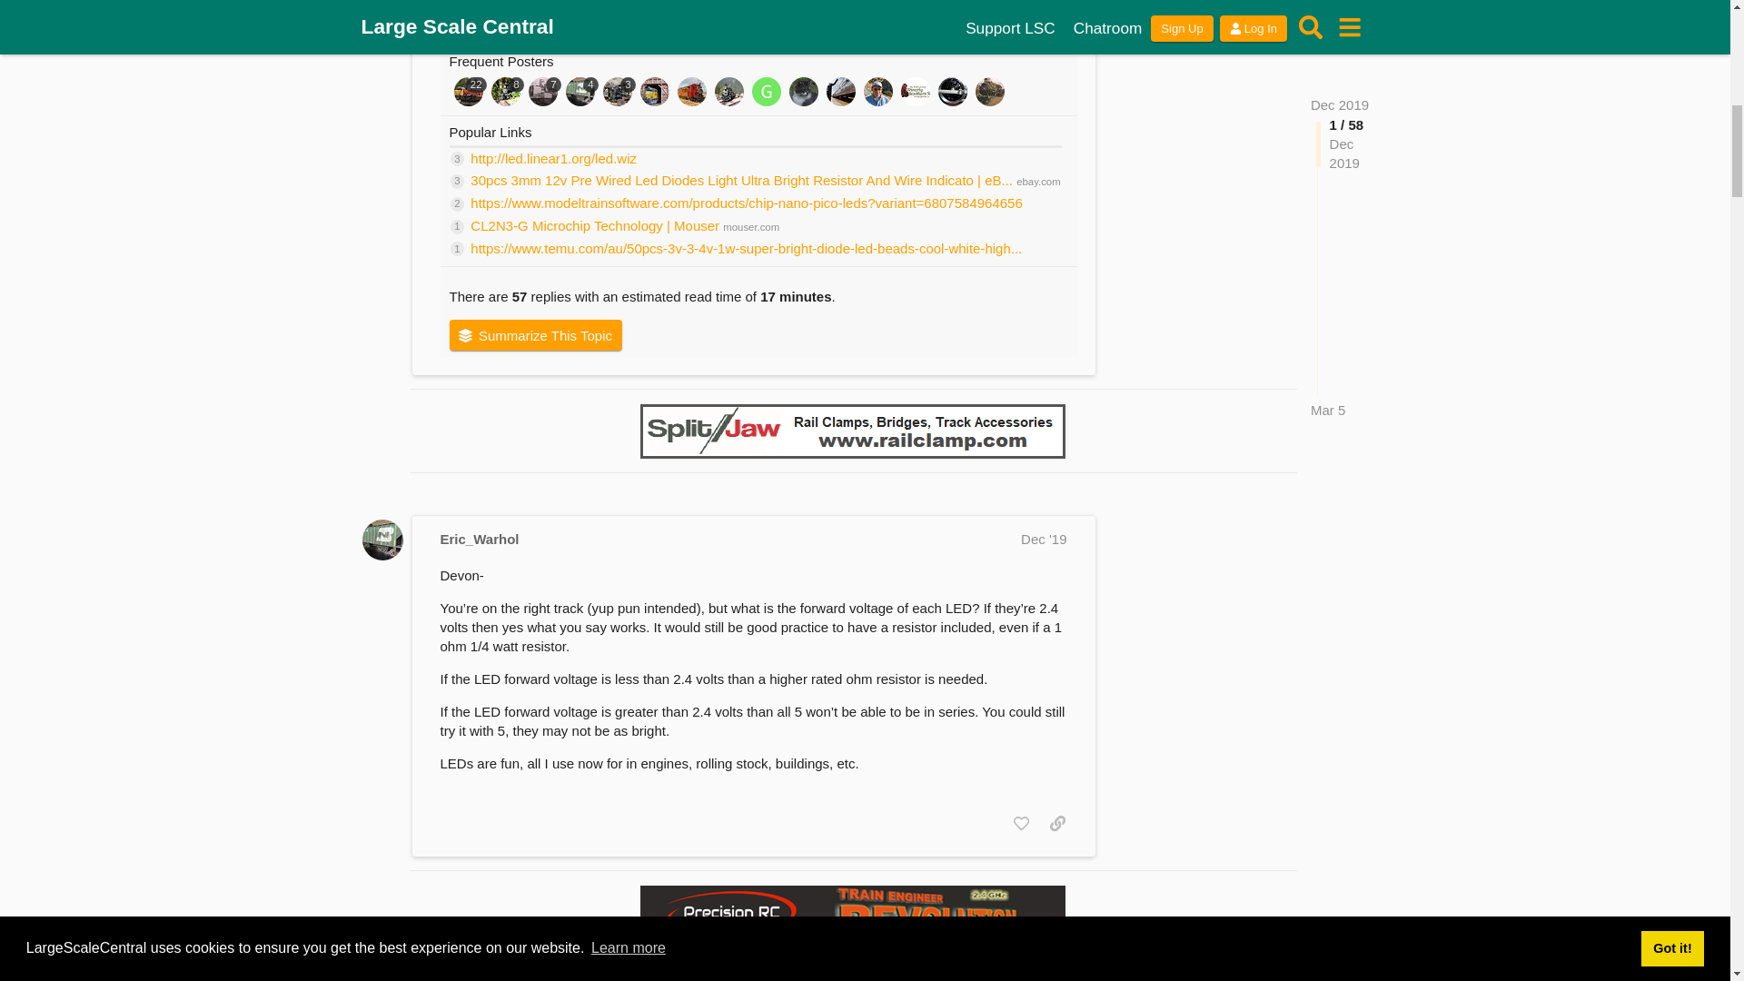 This screenshot has height=981, width=1744. I want to click on Dec 31, 2019 12:43 am, so click(493, 27).